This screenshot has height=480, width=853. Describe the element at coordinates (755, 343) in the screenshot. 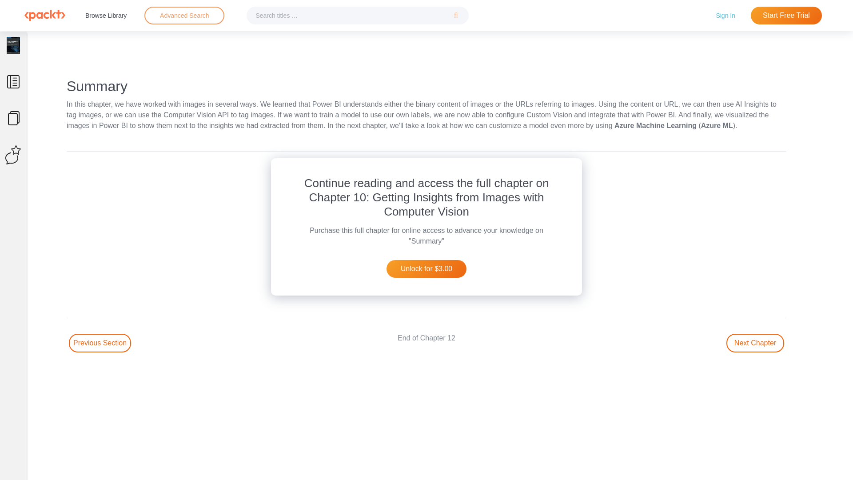

I see `Go to next section` at that location.